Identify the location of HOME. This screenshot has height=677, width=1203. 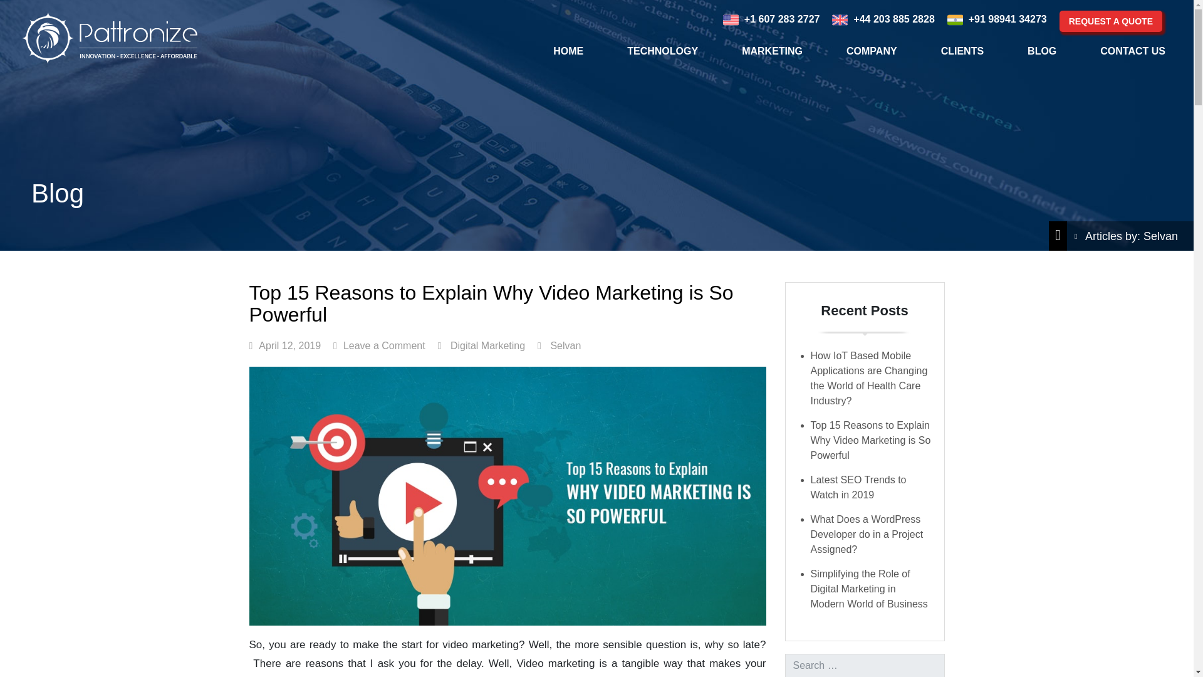
(568, 51).